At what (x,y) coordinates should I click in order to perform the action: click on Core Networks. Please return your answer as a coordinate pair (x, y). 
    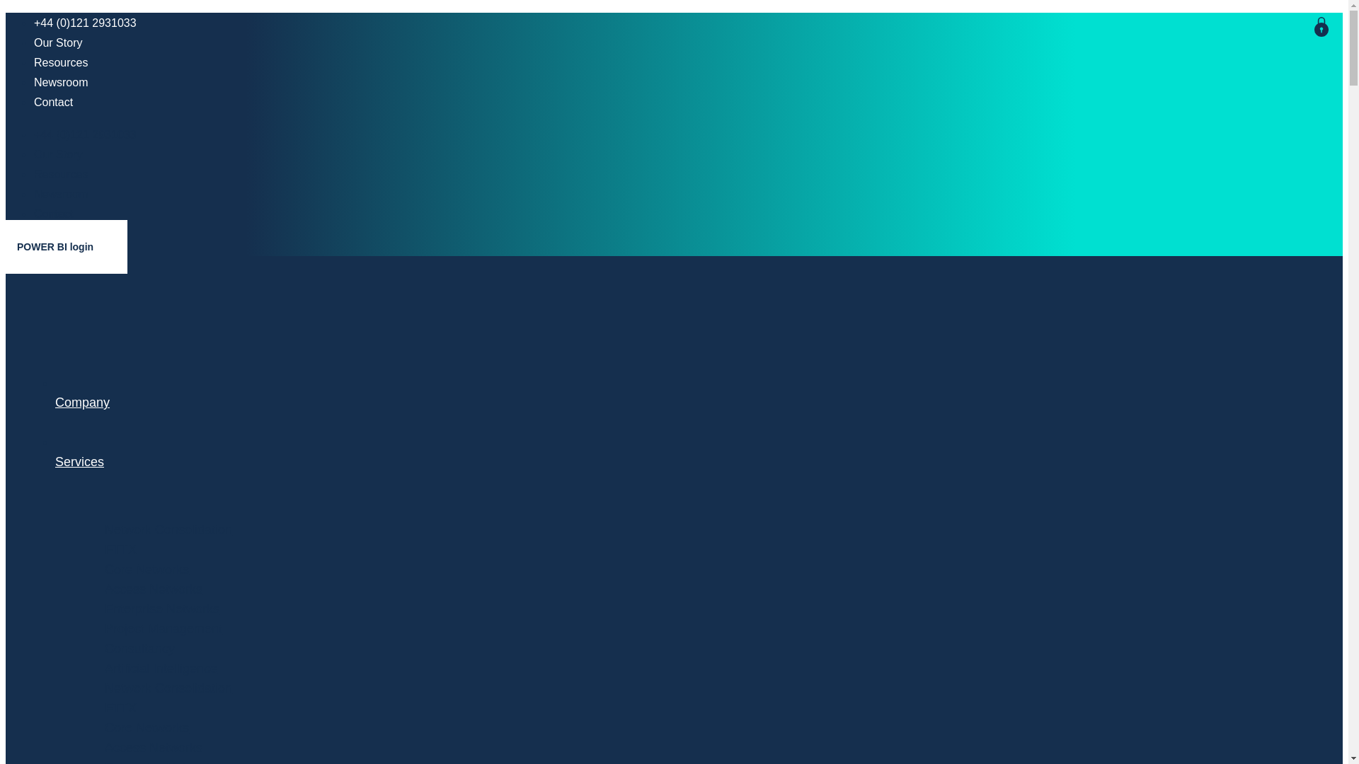
    Looking at the image, I should click on (146, 569).